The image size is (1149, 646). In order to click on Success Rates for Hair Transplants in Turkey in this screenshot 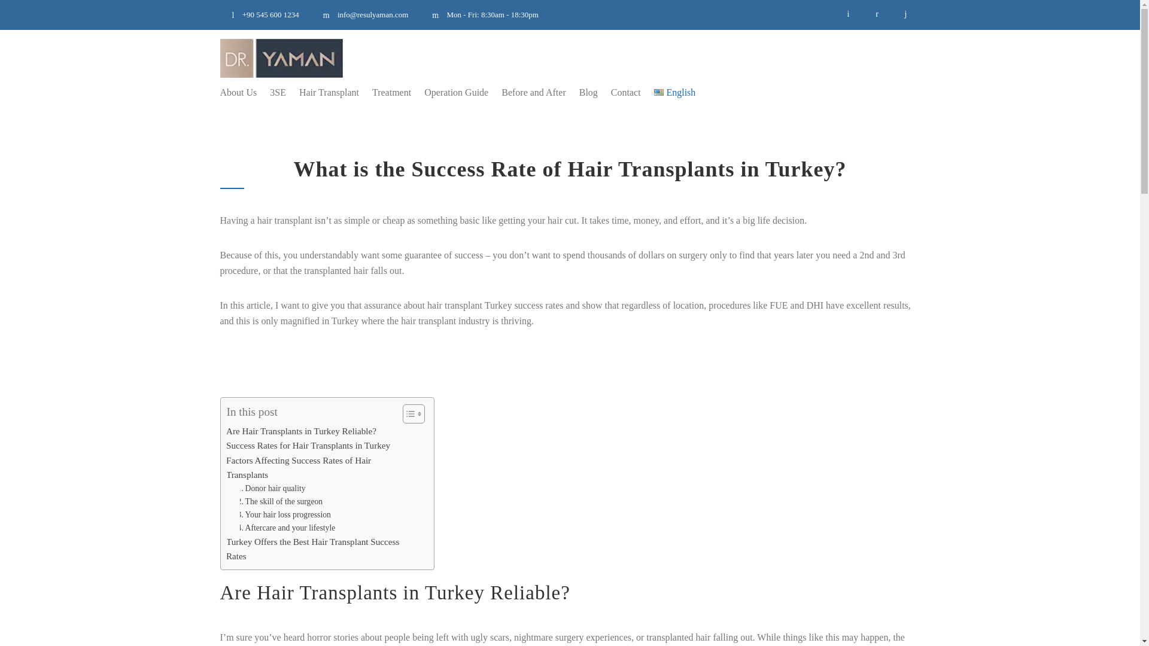, I will do `click(304, 446)`.